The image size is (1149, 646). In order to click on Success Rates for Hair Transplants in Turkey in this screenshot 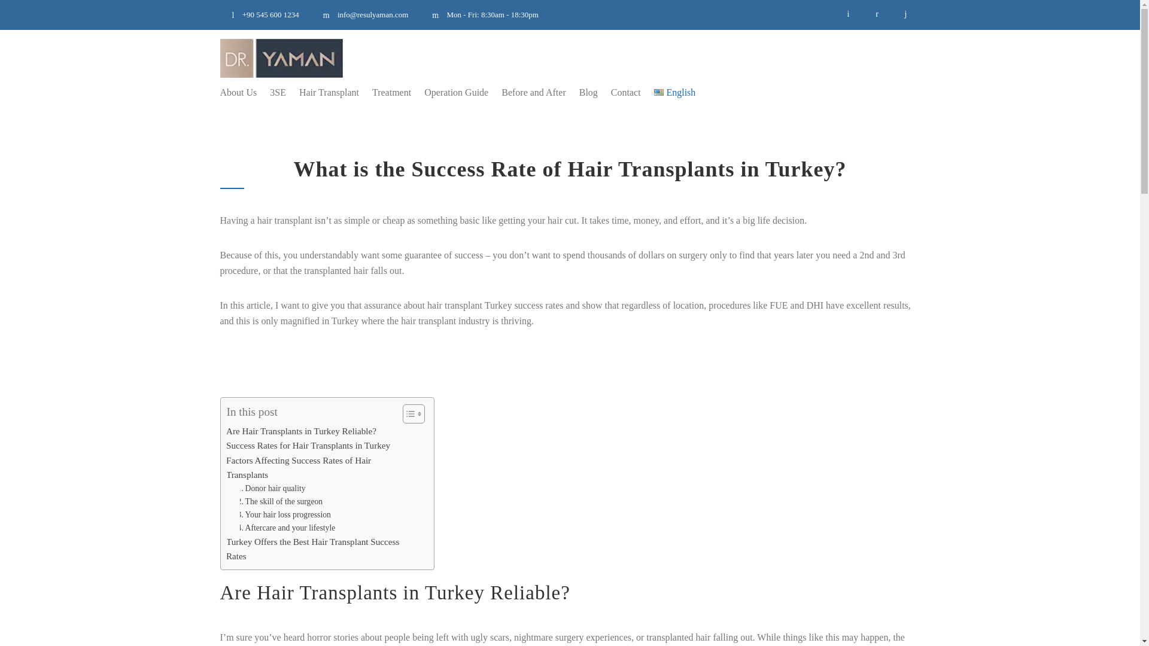, I will do `click(304, 446)`.